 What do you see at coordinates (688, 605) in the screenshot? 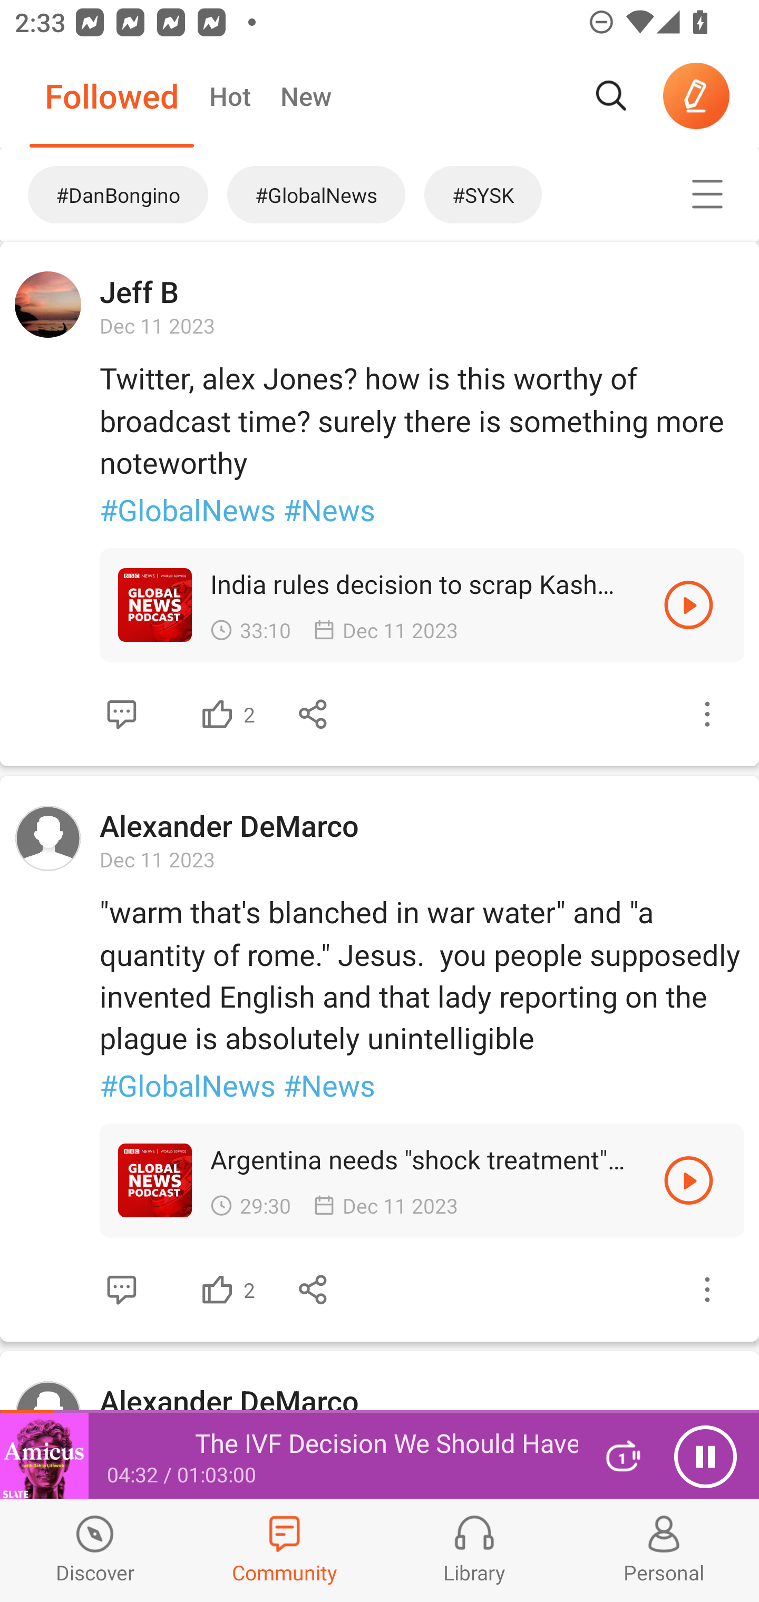
I see `` at bounding box center [688, 605].